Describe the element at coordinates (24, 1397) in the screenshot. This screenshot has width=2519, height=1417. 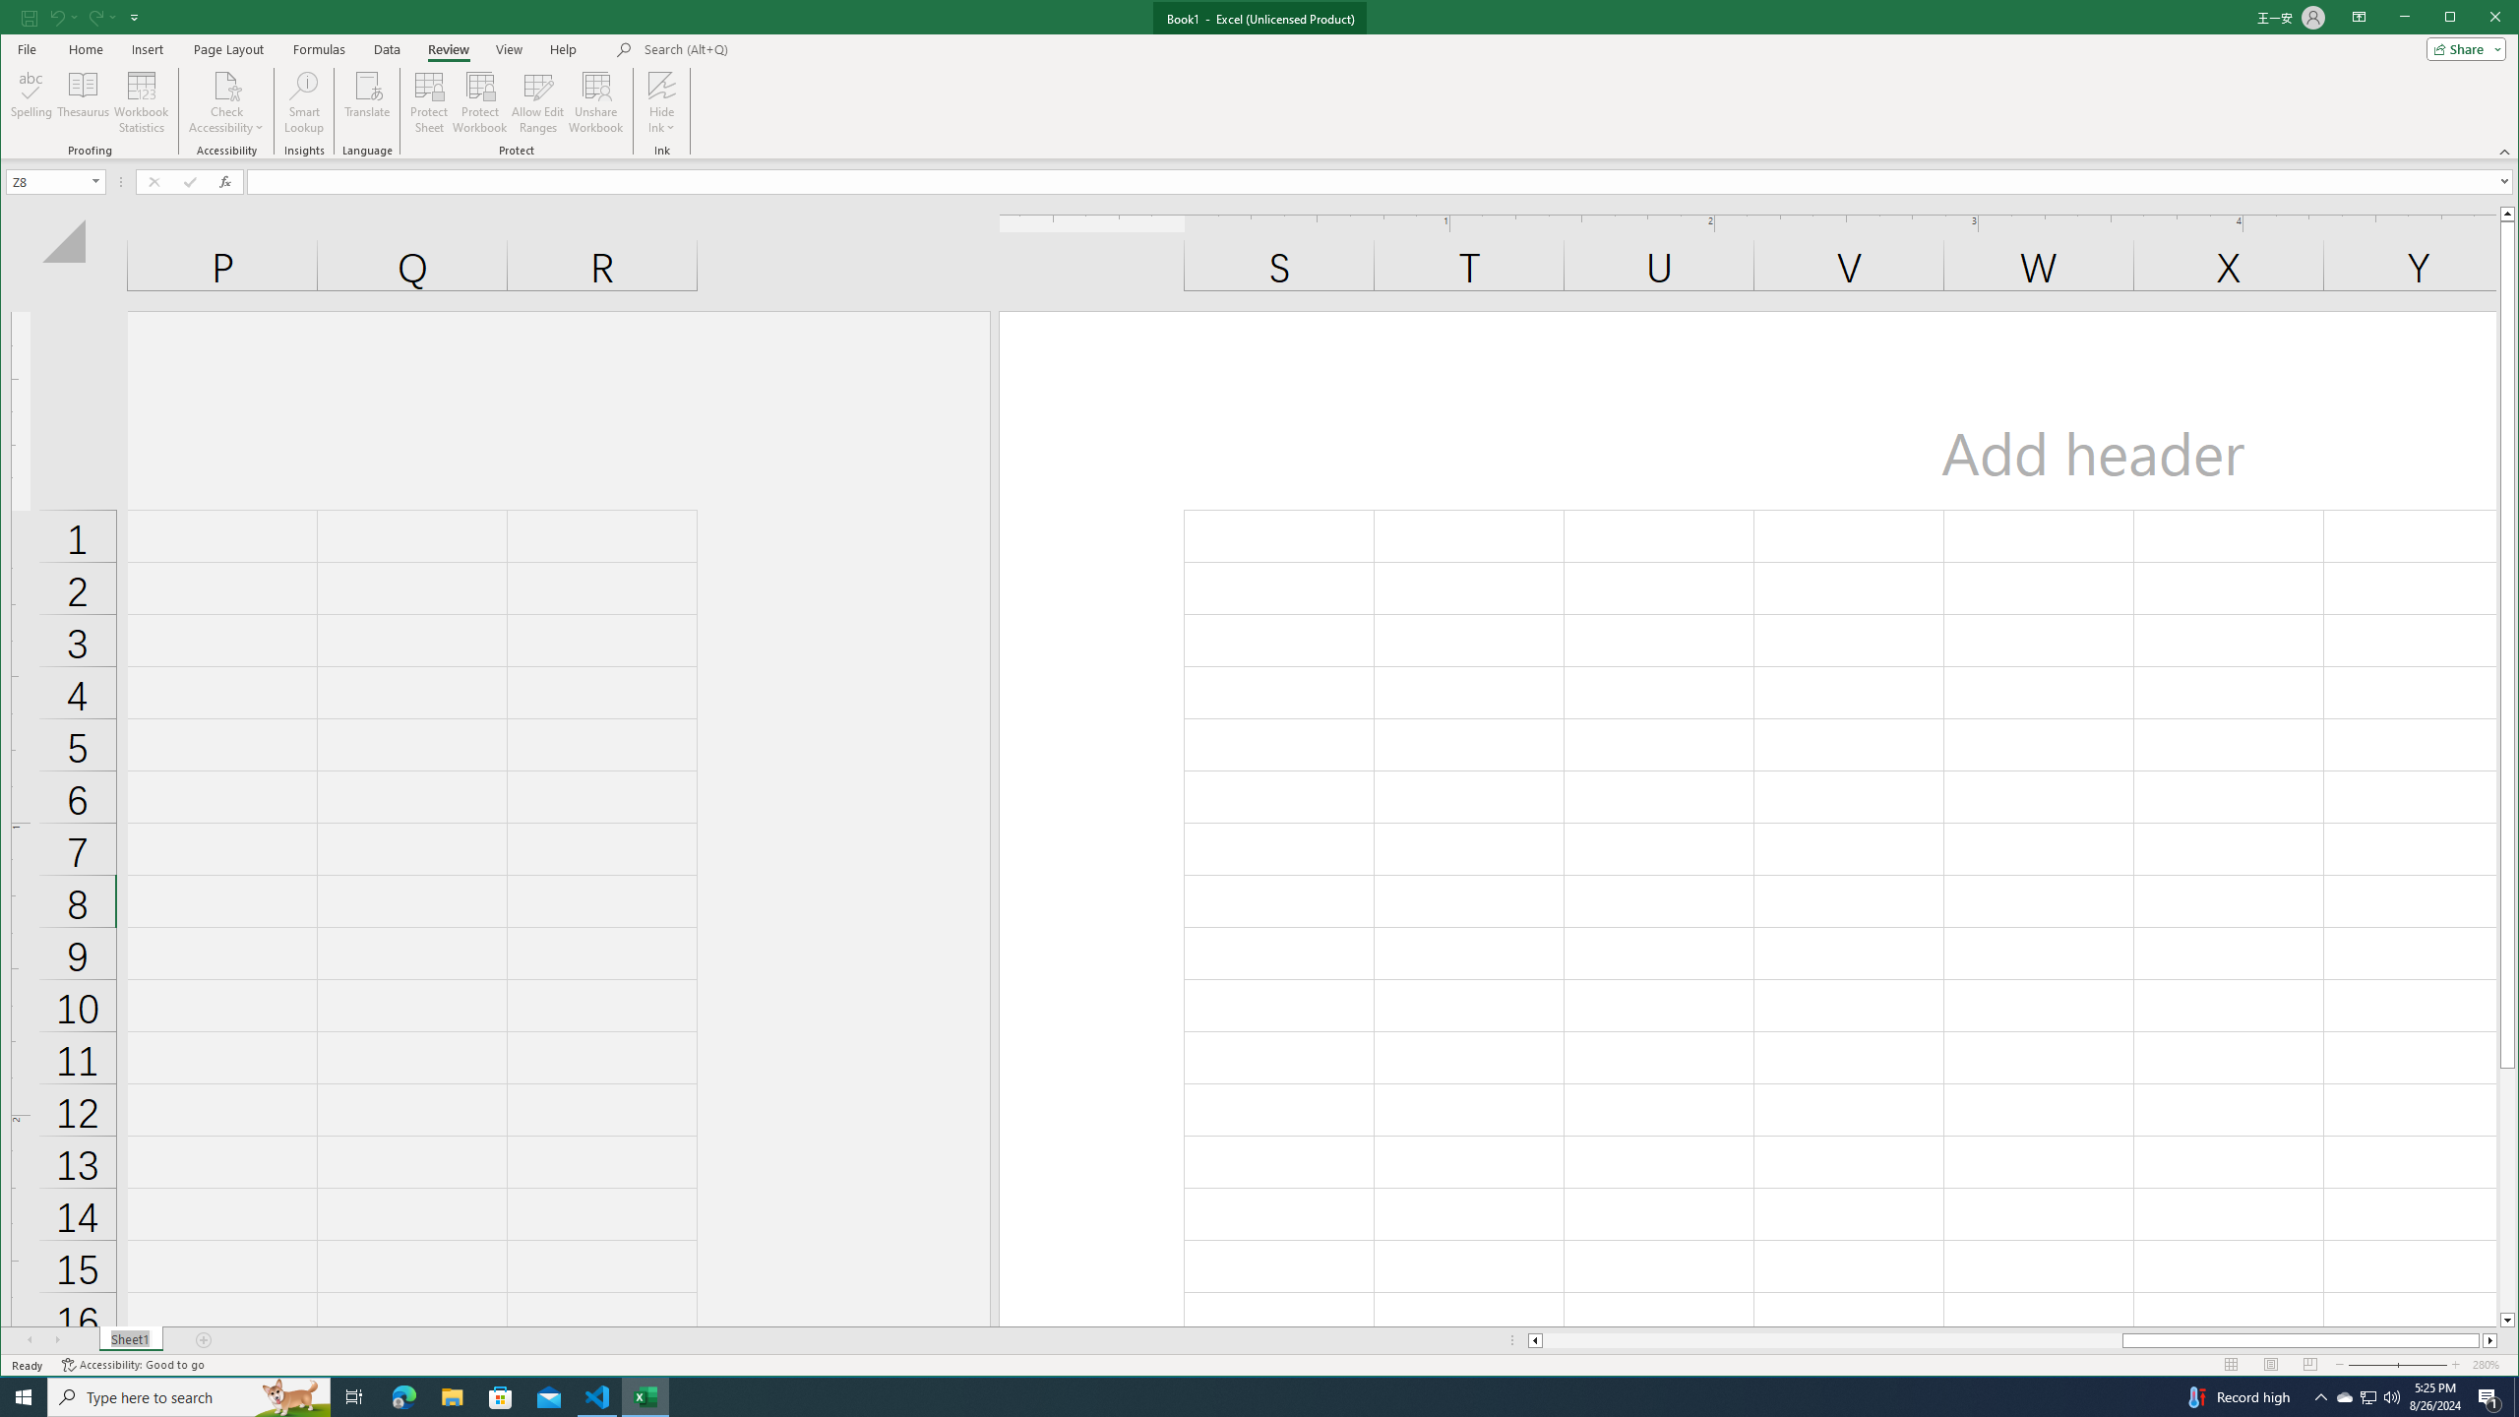
I see `Start` at that location.